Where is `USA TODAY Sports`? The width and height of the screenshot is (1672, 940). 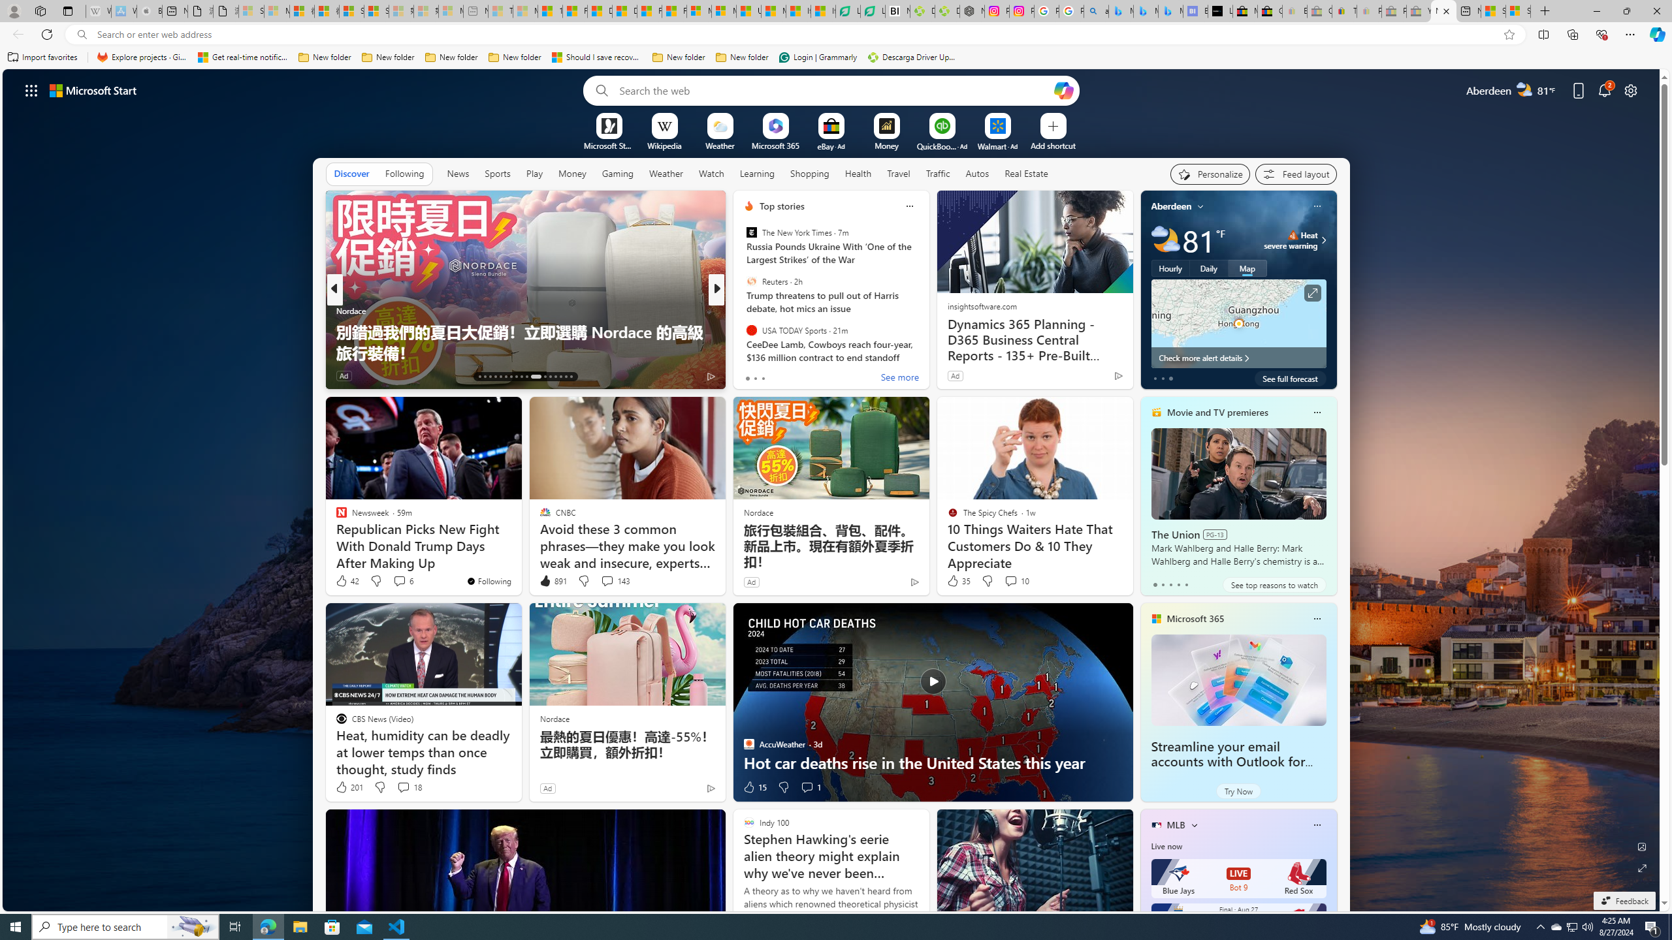
USA TODAY Sports is located at coordinates (751, 330).